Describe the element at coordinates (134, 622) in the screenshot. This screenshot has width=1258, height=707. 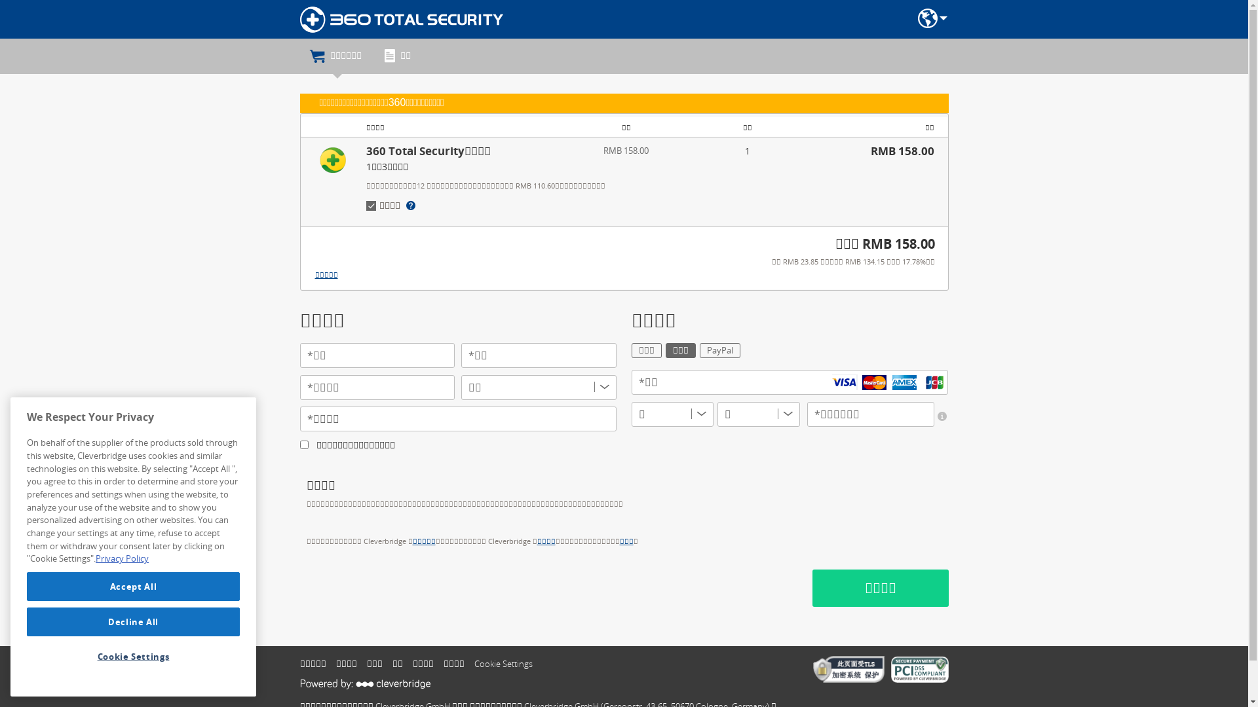
I see `Decline All` at that location.